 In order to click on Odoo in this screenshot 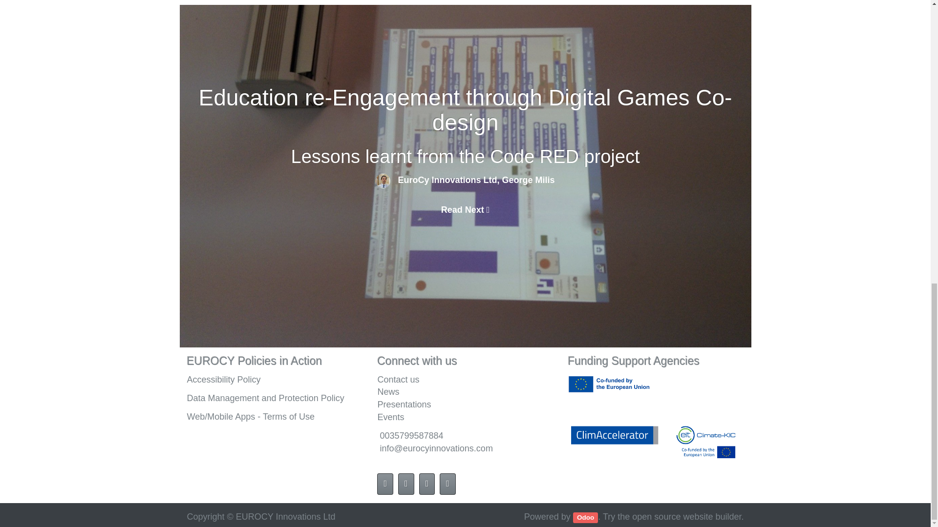, I will do `click(585, 517)`.